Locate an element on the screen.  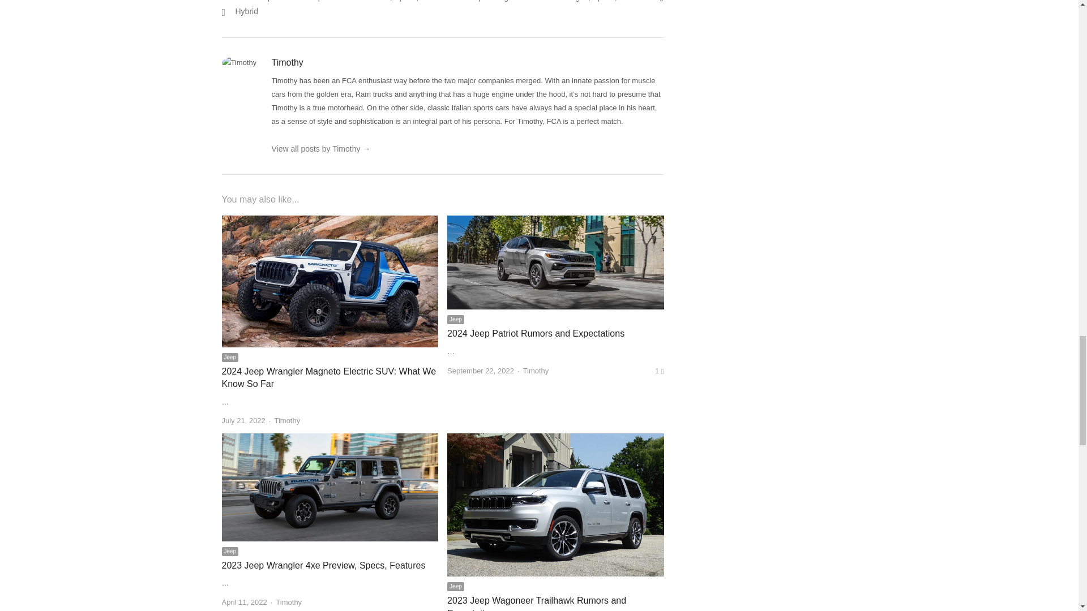
2024 Jeep Patriot Rumors and Expectations is located at coordinates (536, 334).